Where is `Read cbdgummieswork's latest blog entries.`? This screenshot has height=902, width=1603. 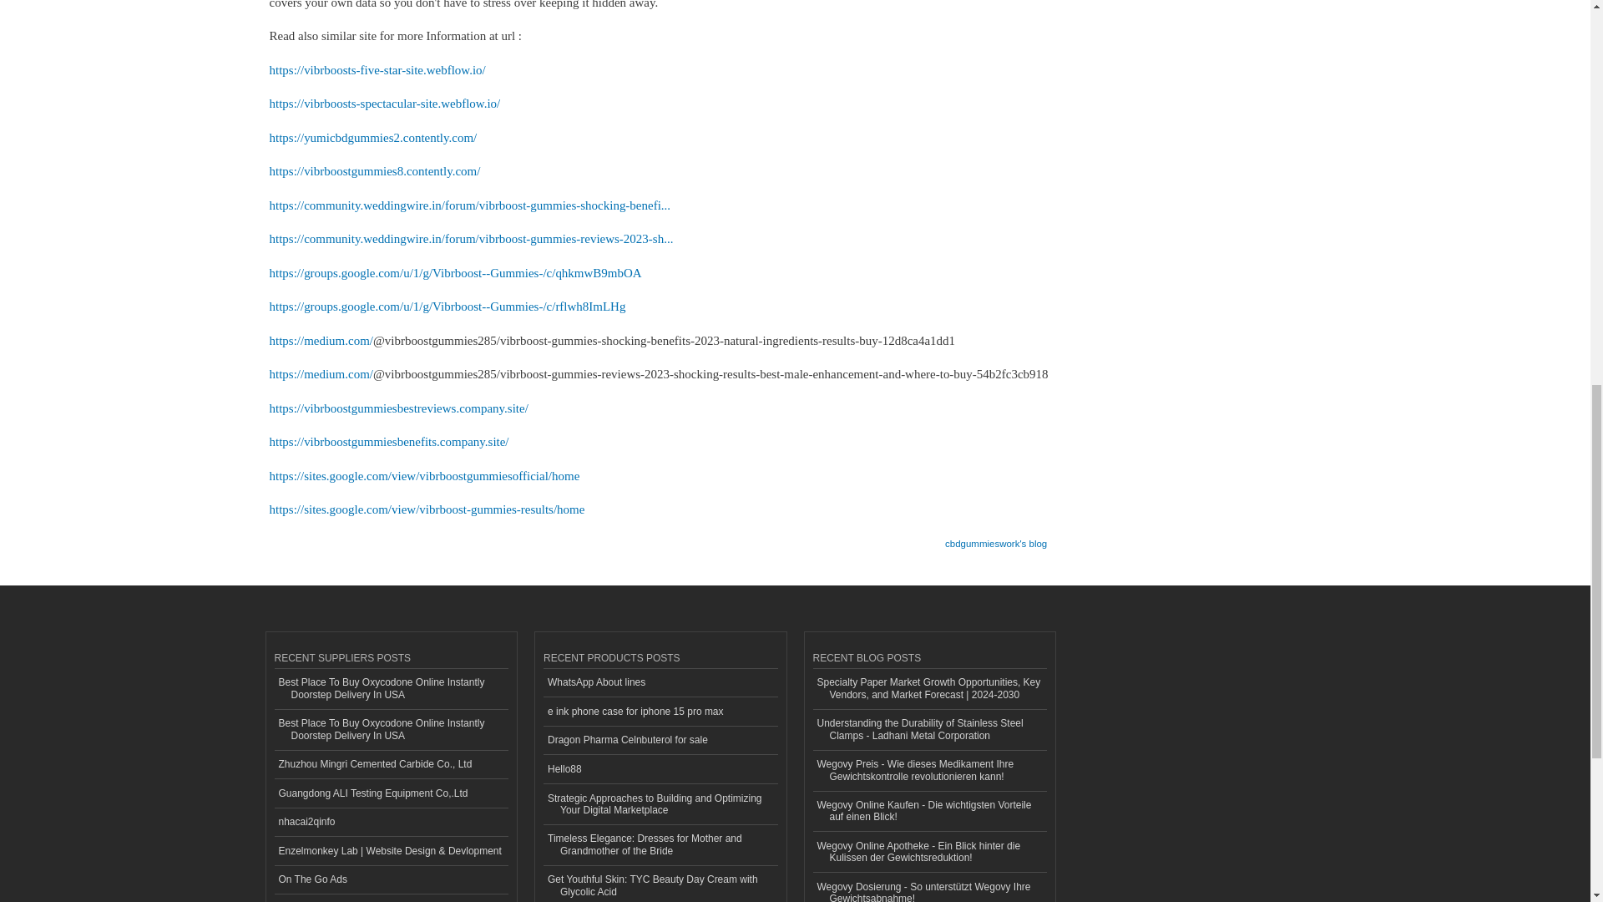
Read cbdgummieswork's latest blog entries. is located at coordinates (995, 538).